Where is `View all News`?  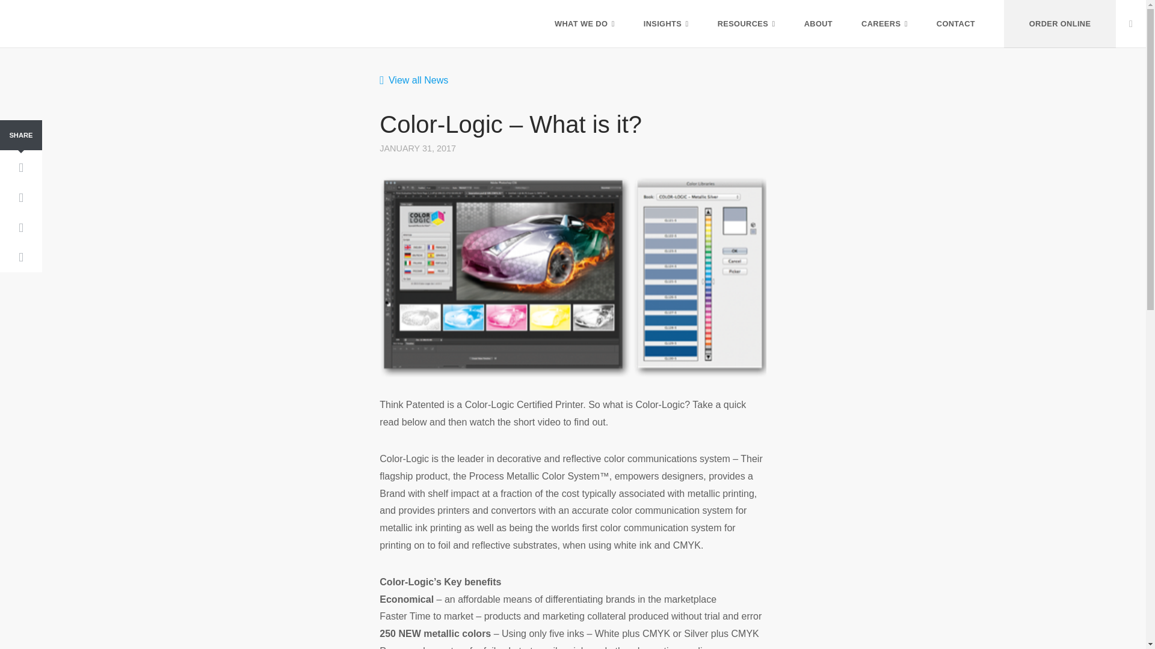 View all News is located at coordinates (414, 80).